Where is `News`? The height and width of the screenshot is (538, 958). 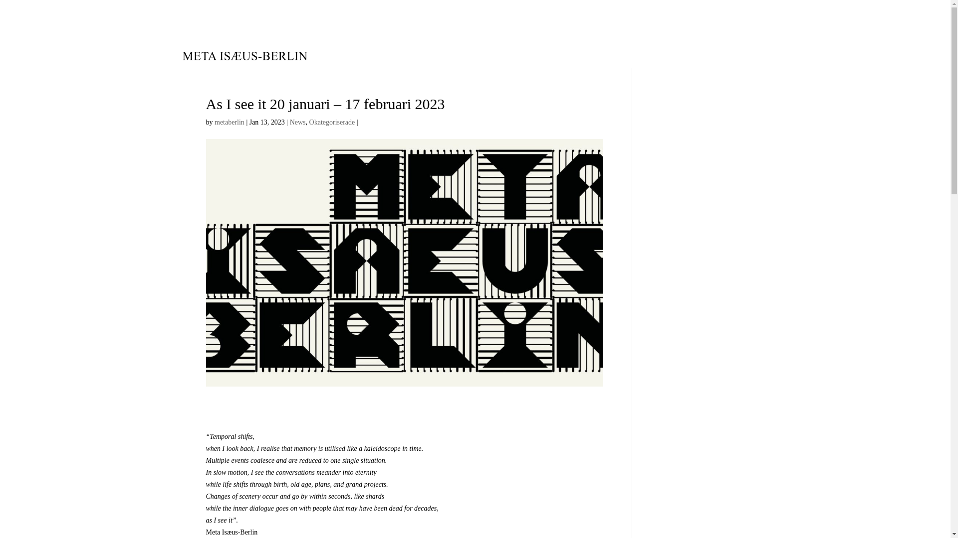 News is located at coordinates (297, 122).